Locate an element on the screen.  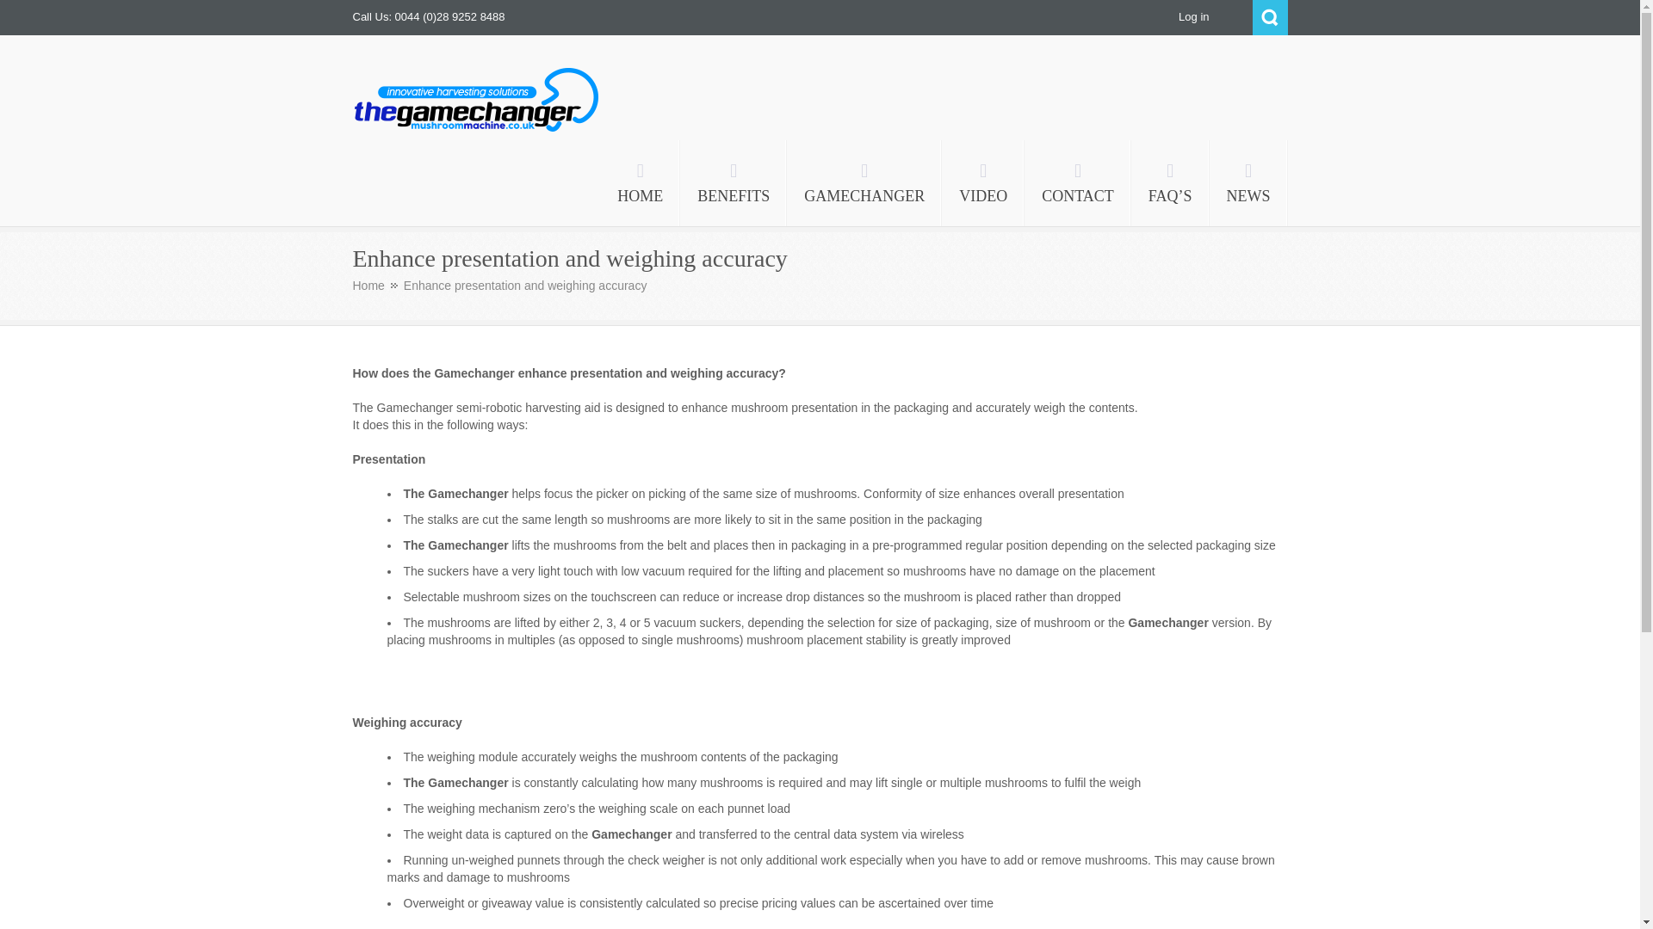
Mushroom Machine is located at coordinates (465, 151).